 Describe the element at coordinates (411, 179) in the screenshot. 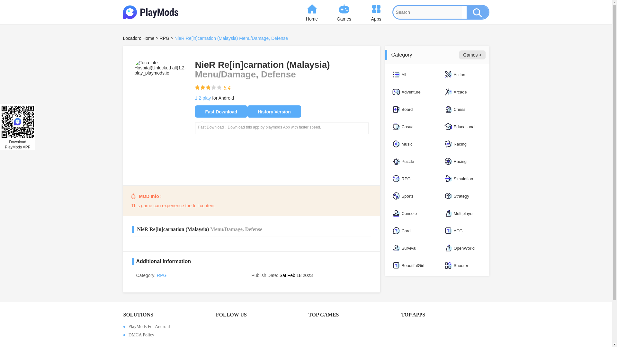

I see `RPG` at that location.